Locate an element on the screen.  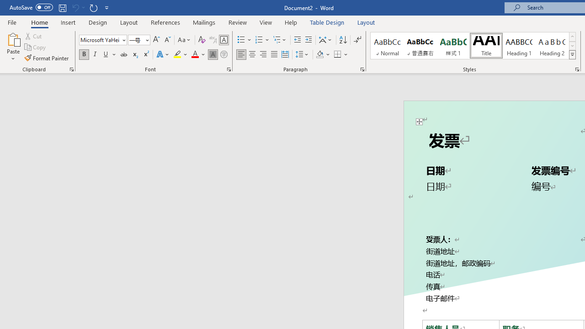
Enclose Characters... is located at coordinates (223, 55).